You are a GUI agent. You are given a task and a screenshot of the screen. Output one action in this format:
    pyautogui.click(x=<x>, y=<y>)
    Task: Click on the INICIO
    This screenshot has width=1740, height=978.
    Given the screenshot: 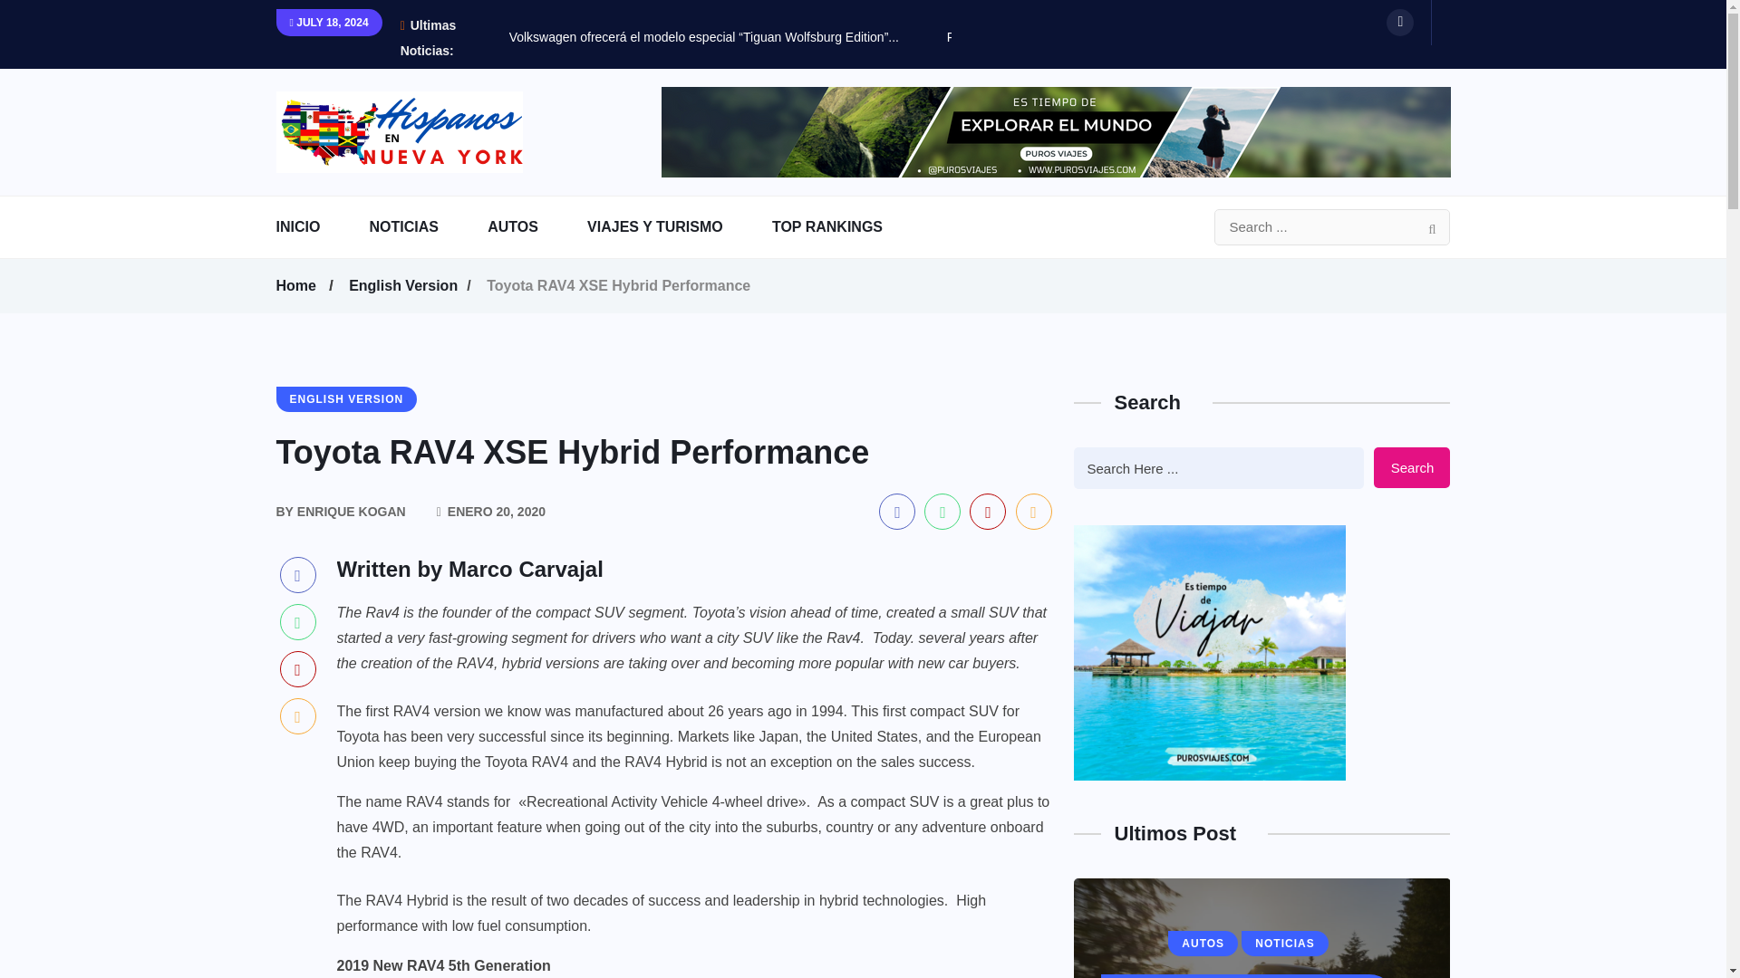 What is the action you would take?
    pyautogui.click(x=320, y=227)
    